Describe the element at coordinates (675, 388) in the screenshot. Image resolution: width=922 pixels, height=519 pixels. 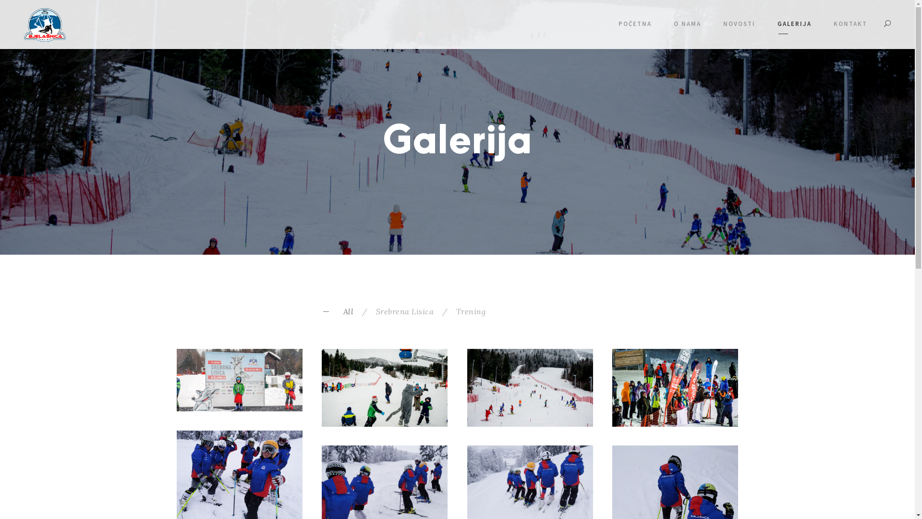
I see `7` at that location.